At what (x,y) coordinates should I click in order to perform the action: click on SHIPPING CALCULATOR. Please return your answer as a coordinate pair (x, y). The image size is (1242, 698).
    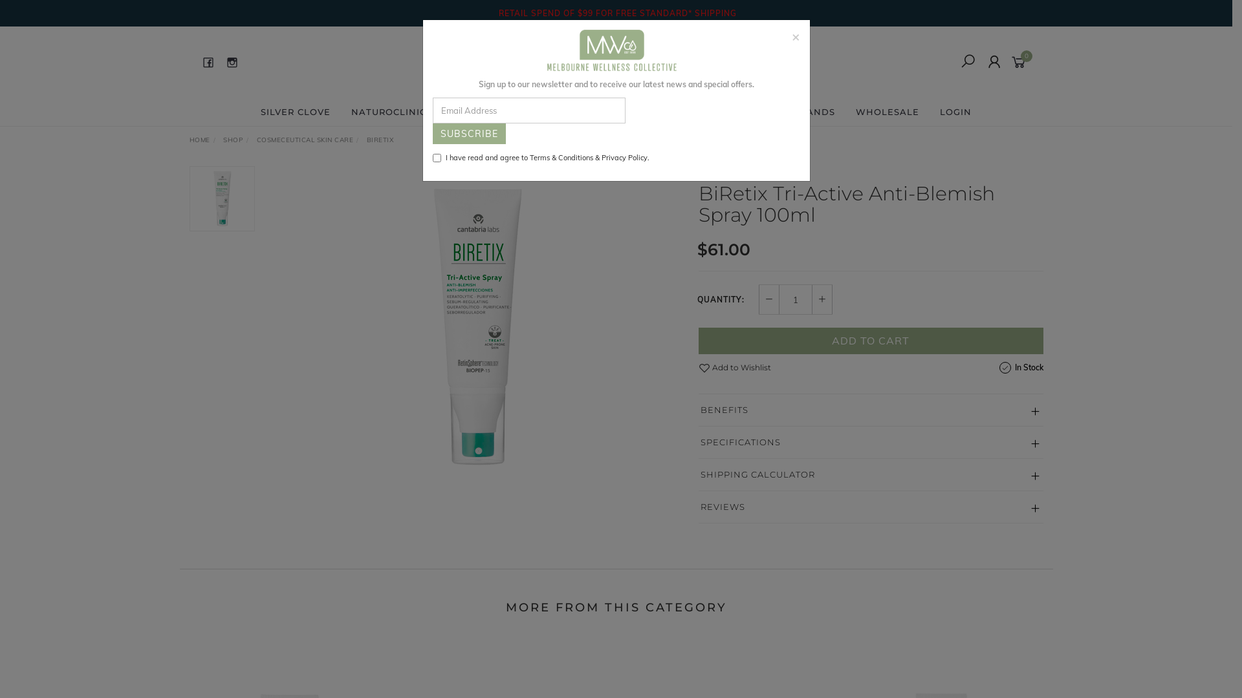
    Looking at the image, I should click on (871, 474).